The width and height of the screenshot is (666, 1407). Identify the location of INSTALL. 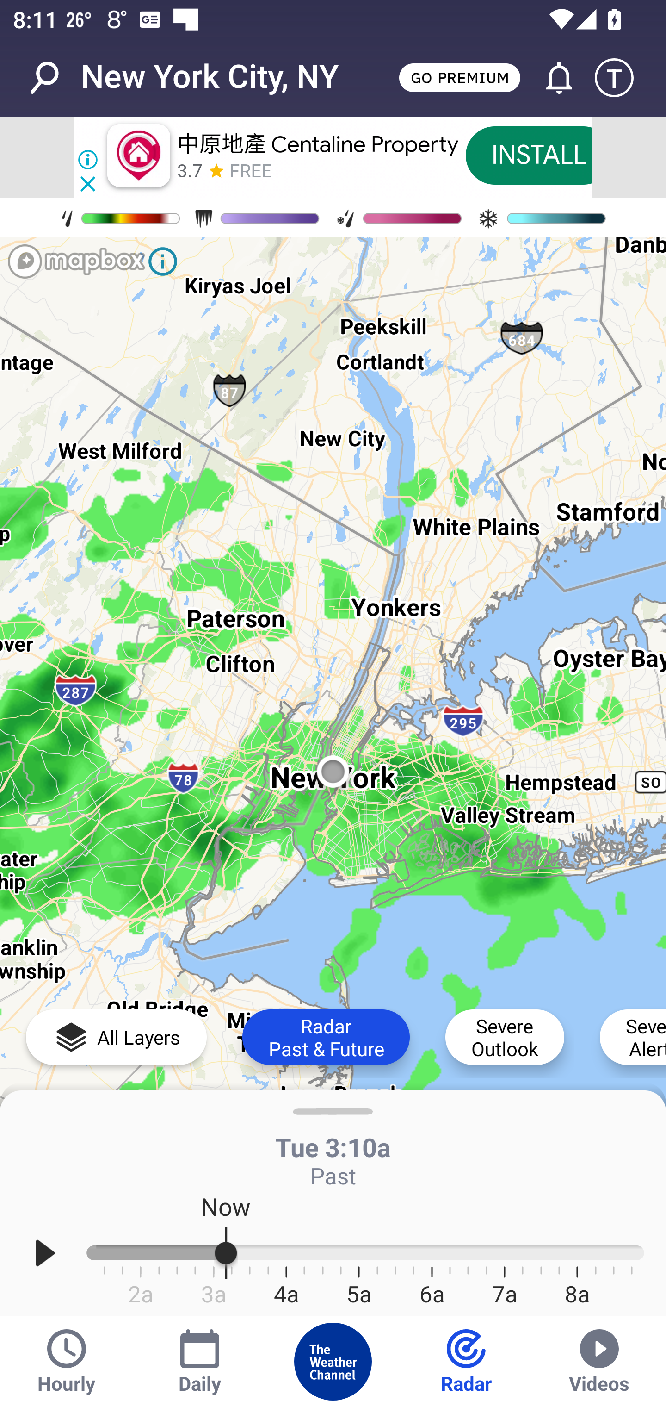
(538, 156).